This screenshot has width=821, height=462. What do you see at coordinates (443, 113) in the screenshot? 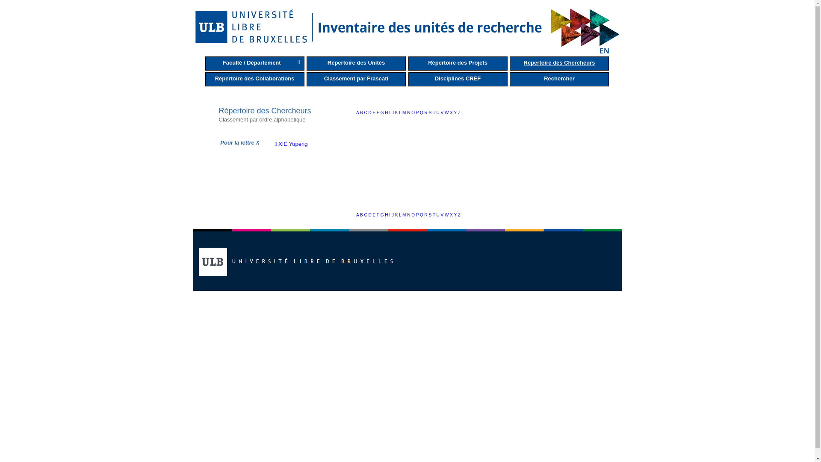
I see `V` at bounding box center [443, 113].